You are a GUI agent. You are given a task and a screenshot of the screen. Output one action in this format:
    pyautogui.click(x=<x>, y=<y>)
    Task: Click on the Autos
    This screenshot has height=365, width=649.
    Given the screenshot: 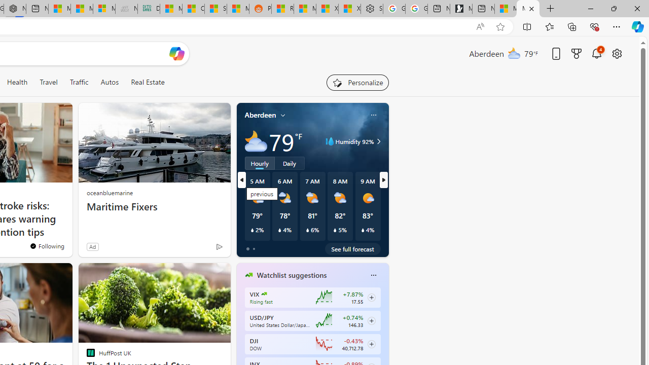 What is the action you would take?
    pyautogui.click(x=110, y=82)
    